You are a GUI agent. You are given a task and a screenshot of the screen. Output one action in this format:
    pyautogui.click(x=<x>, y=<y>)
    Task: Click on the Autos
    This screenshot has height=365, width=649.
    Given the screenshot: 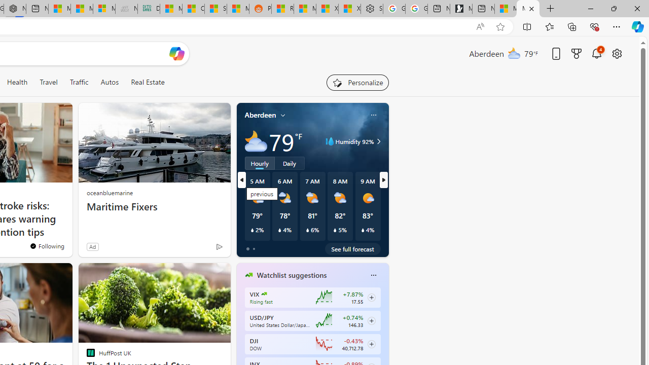 What is the action you would take?
    pyautogui.click(x=110, y=82)
    